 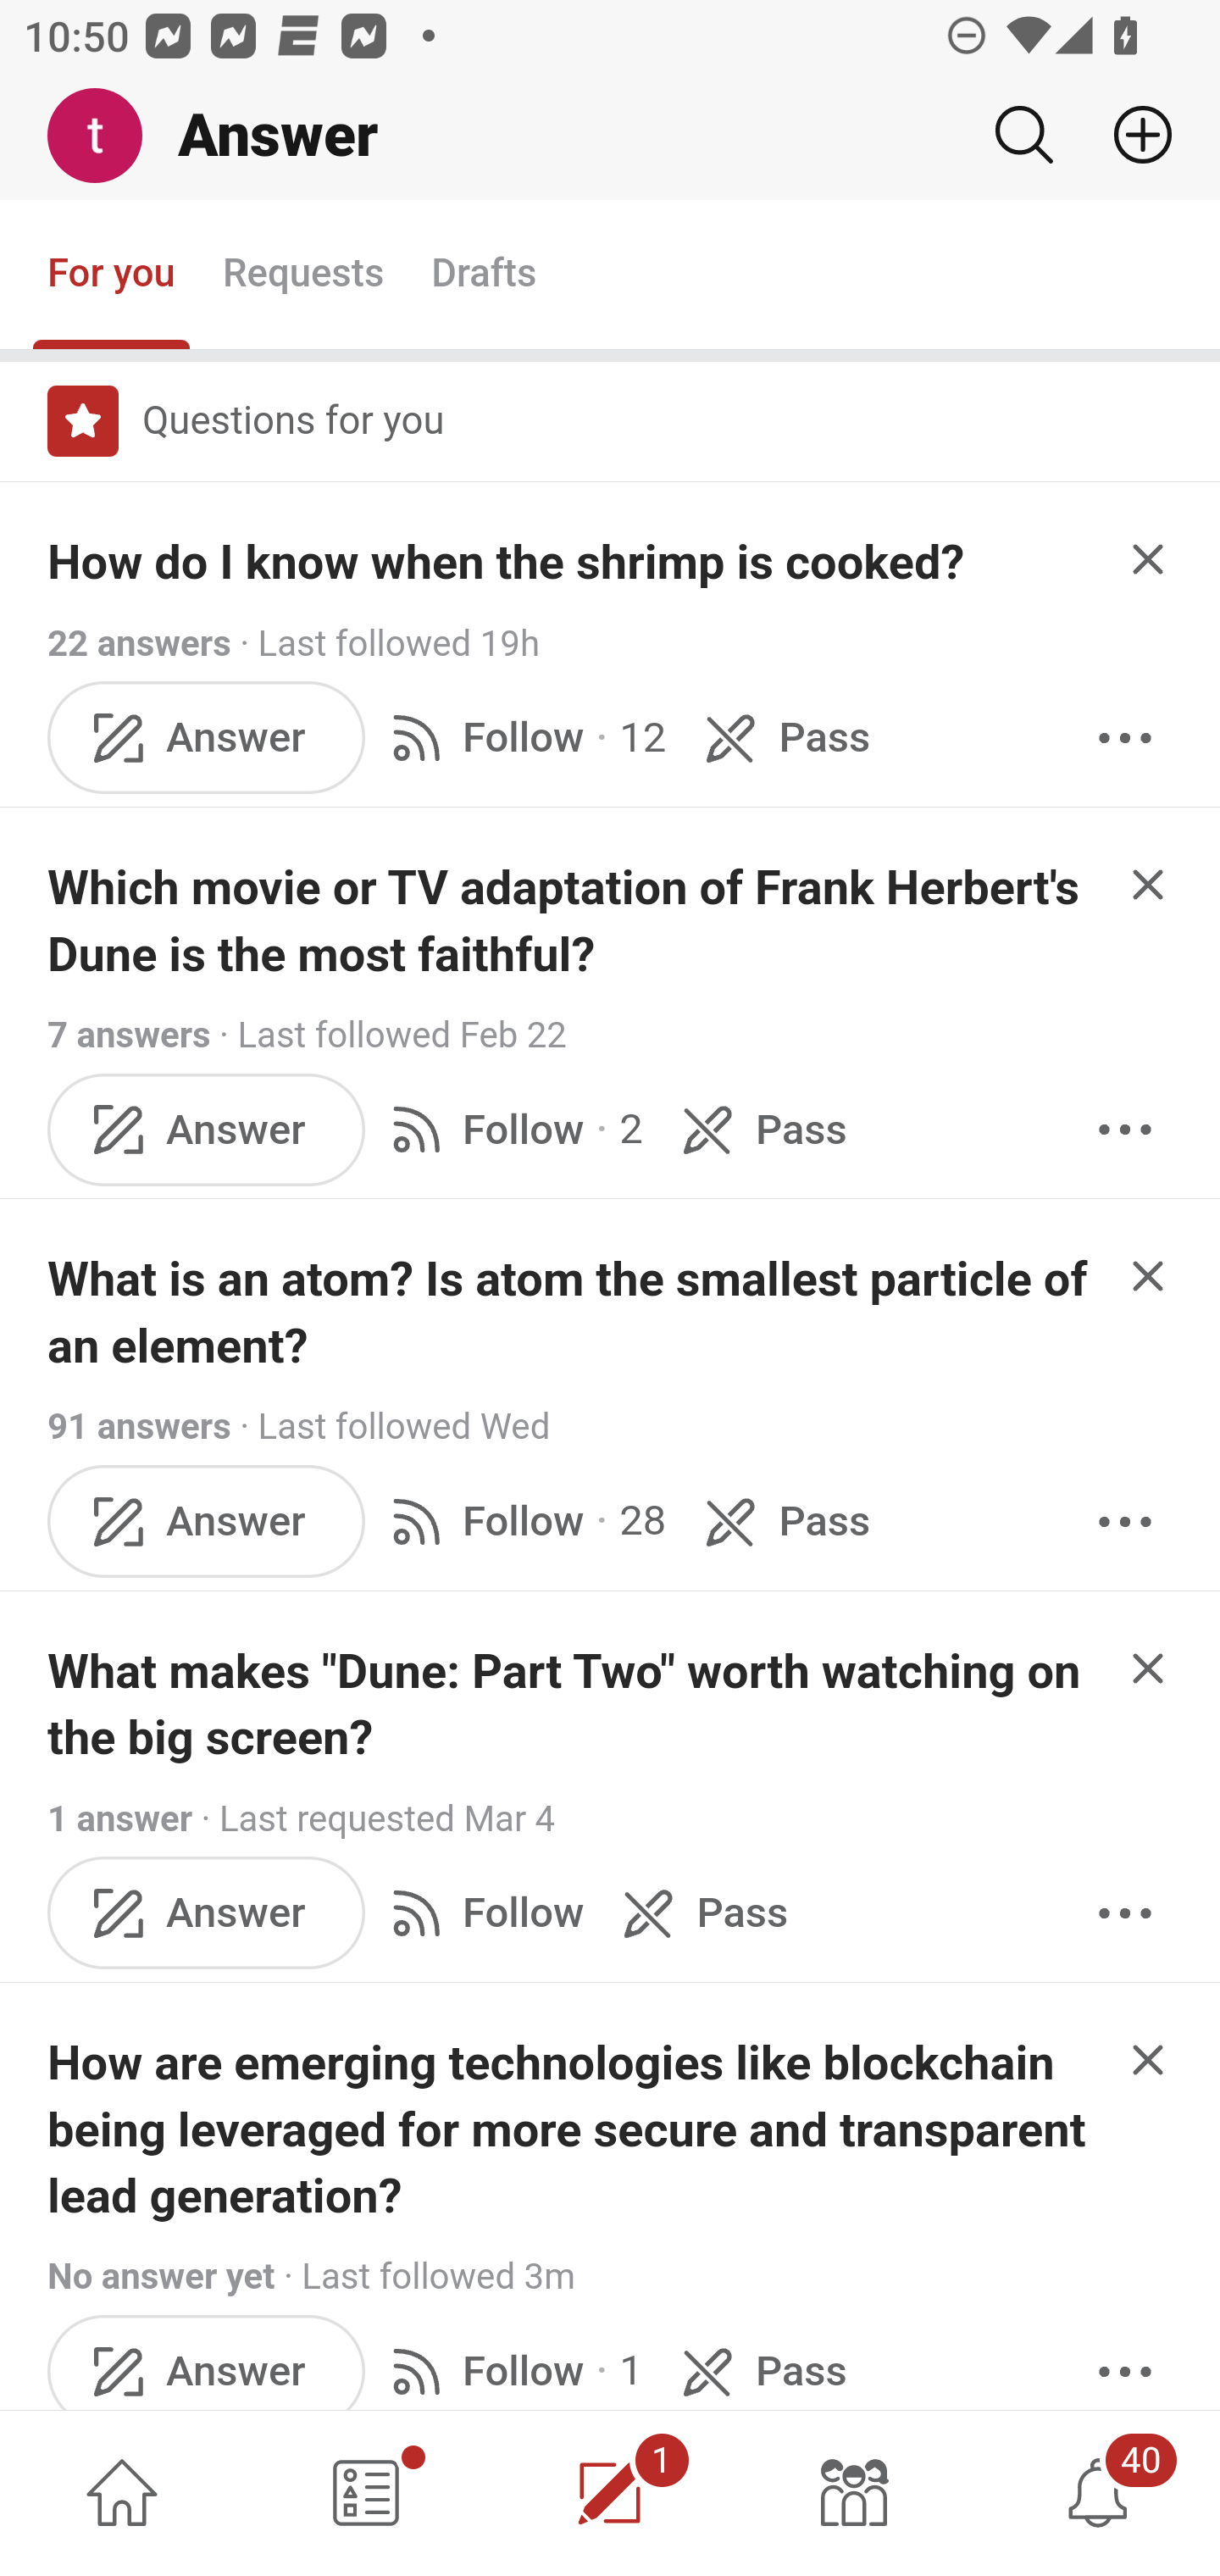 I want to click on Hide, so click(x=1149, y=1274).